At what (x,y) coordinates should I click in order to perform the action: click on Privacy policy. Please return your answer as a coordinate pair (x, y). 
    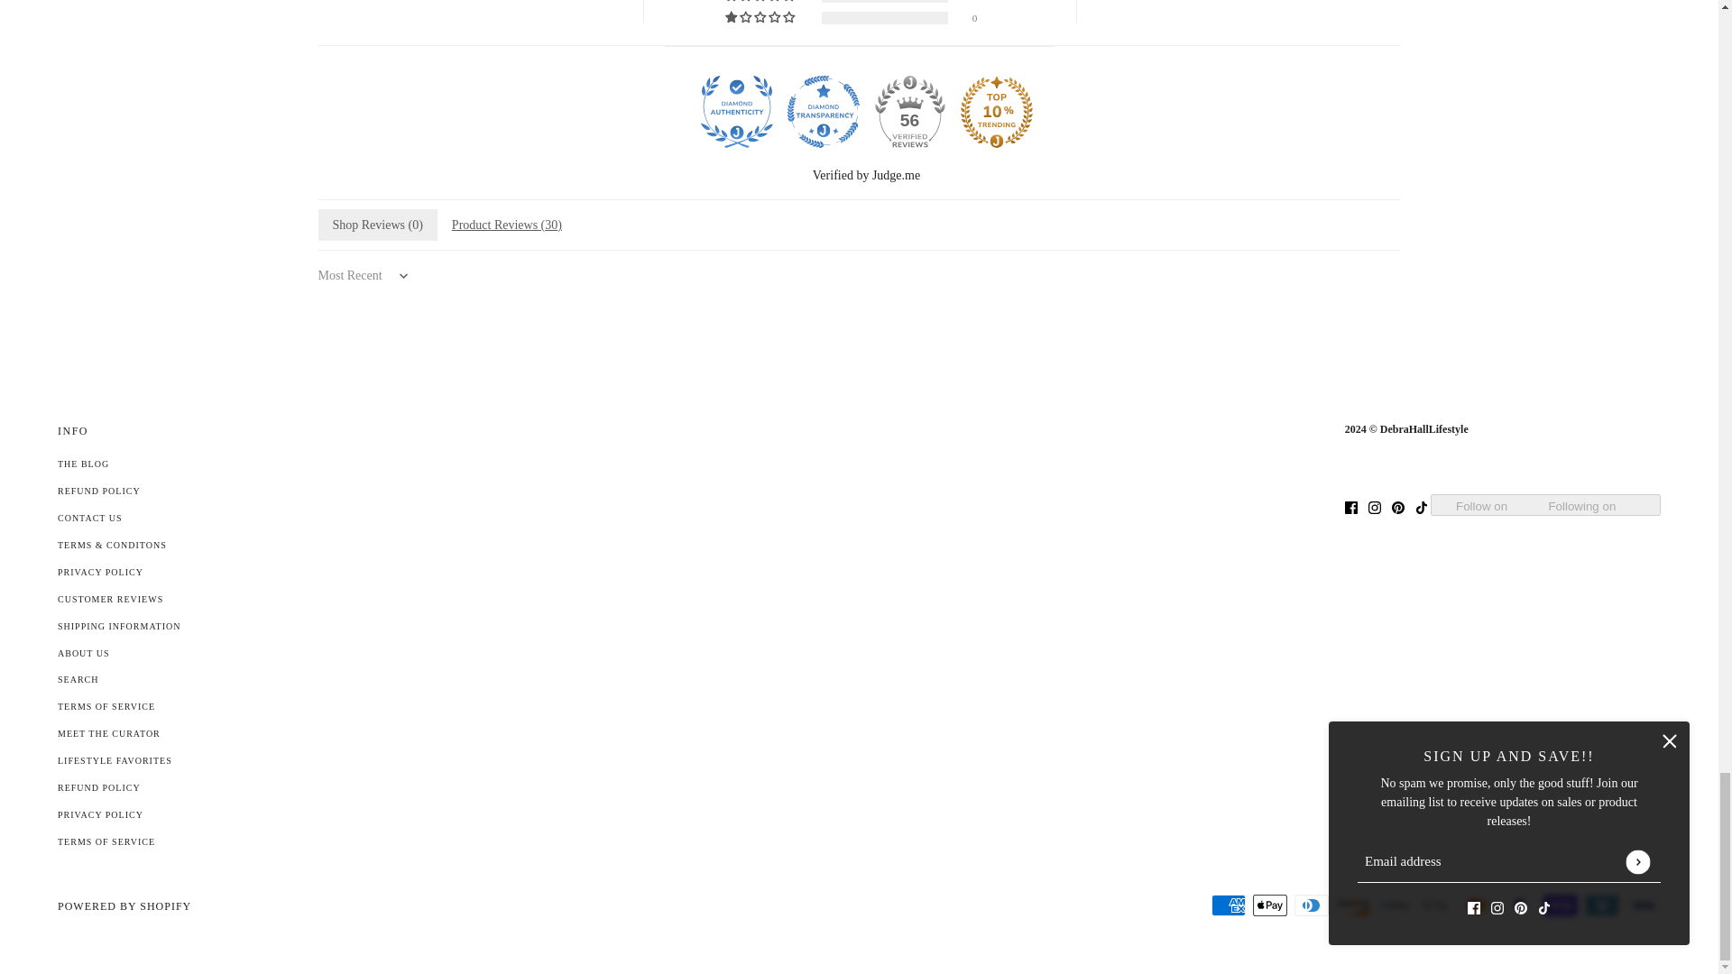
    Looking at the image, I should click on (100, 814).